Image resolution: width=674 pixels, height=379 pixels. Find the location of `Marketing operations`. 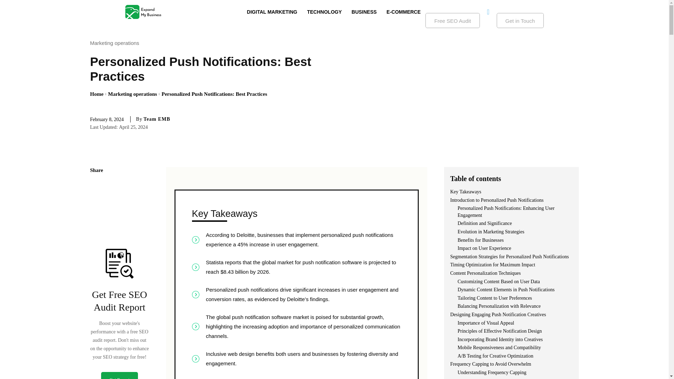

Marketing operations is located at coordinates (116, 43).